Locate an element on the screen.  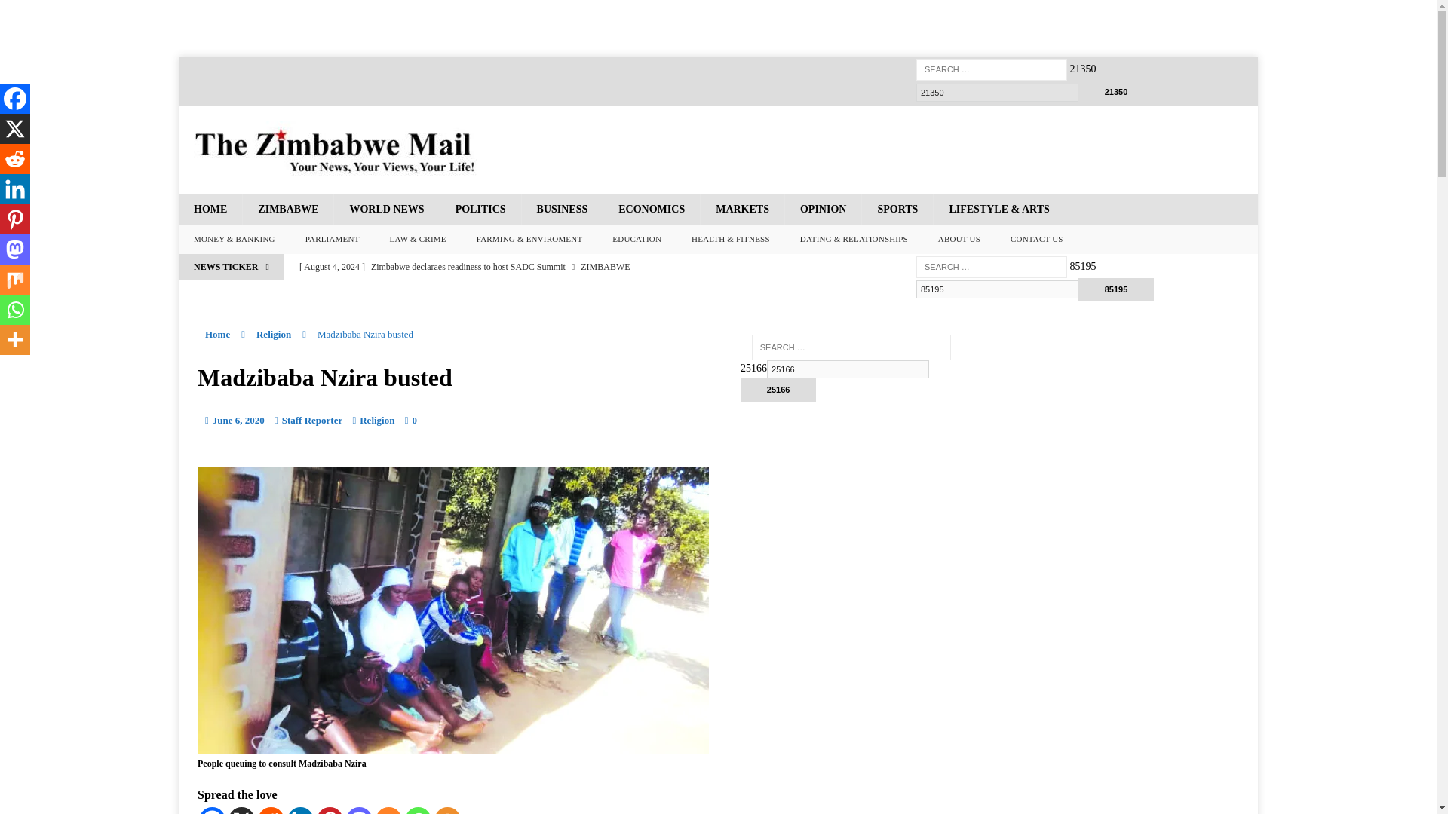
Pinterest is located at coordinates (330, 811).